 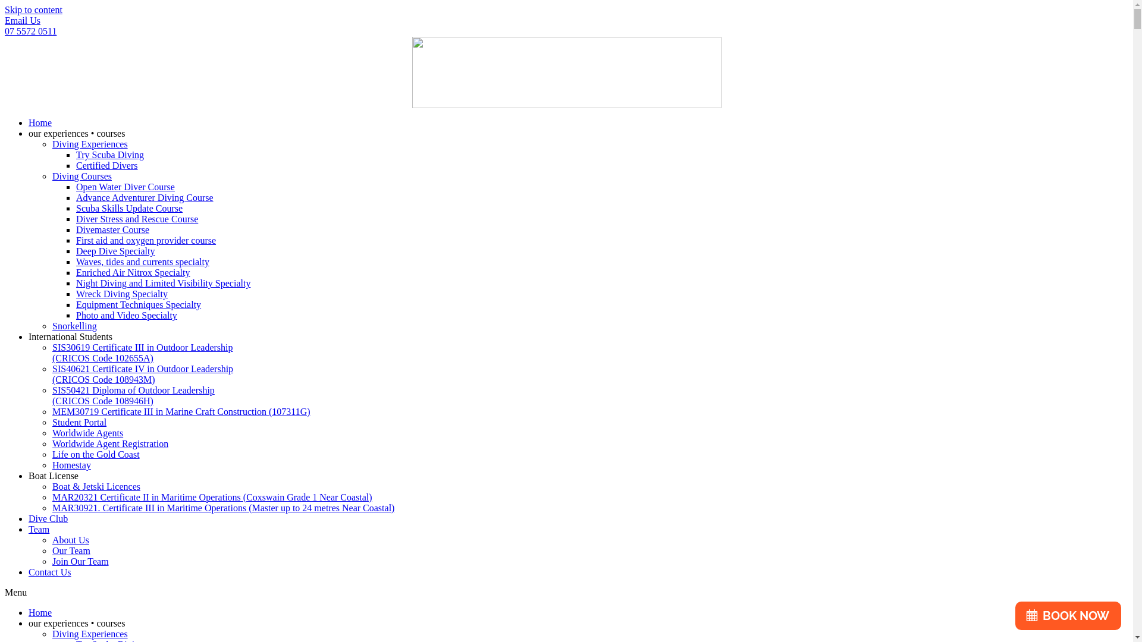 I want to click on Join Our Team, so click(x=81, y=561).